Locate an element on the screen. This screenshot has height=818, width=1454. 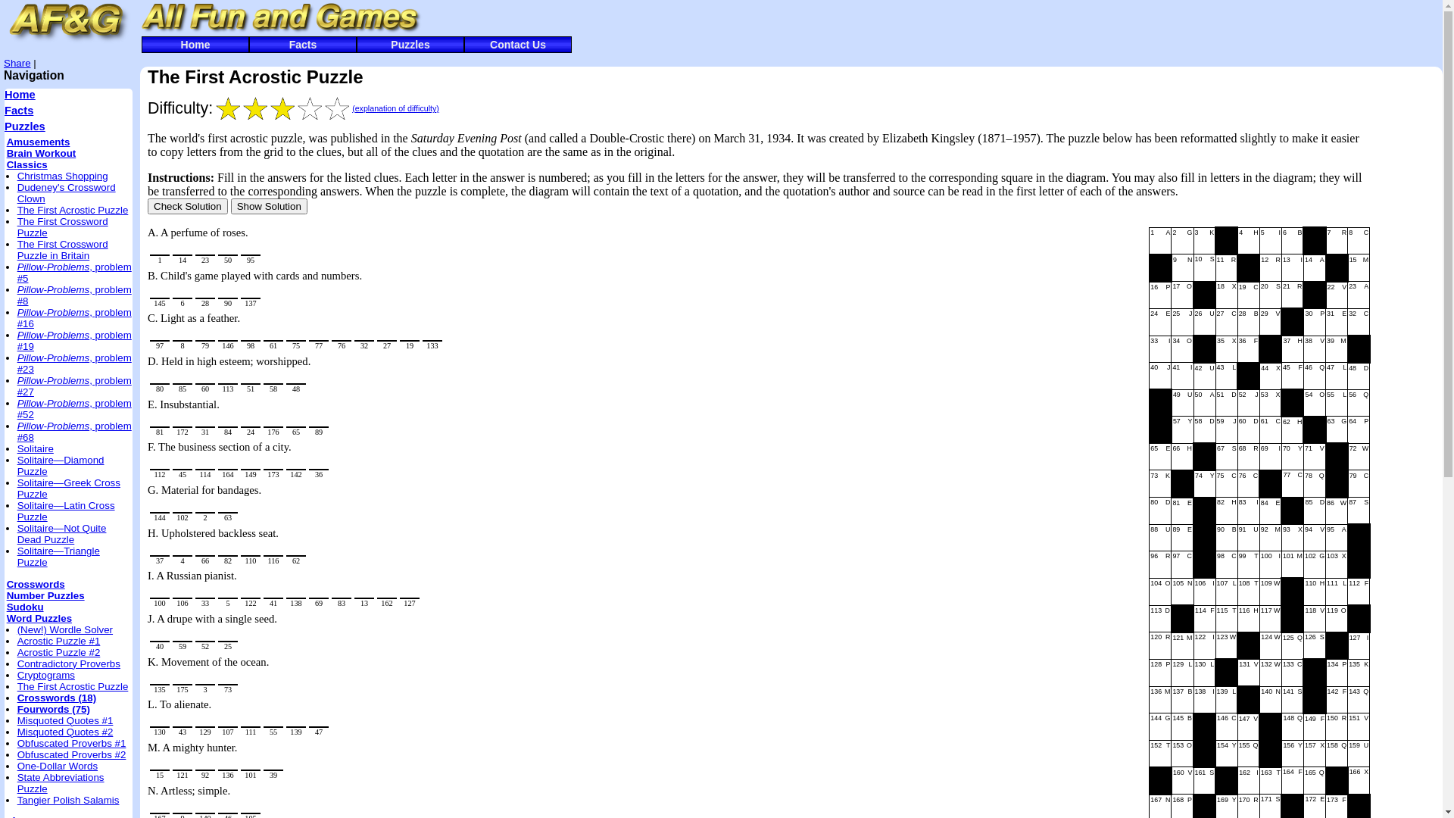
(New!) Wordle Solver is located at coordinates (65, 630).